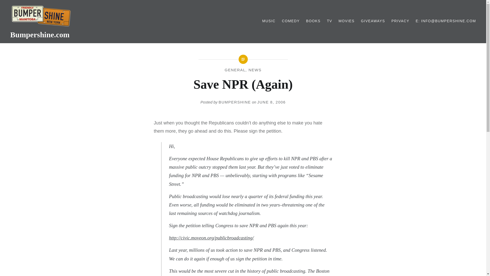 This screenshot has height=276, width=490. Describe the element at coordinates (329, 21) in the screenshot. I see `TV` at that location.